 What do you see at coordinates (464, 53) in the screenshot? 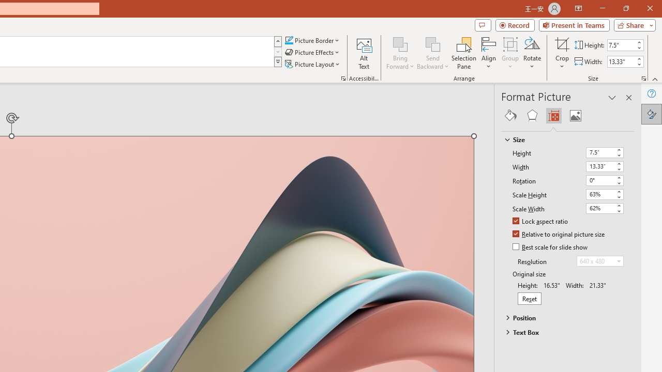
I see `Selection Pane...` at bounding box center [464, 53].